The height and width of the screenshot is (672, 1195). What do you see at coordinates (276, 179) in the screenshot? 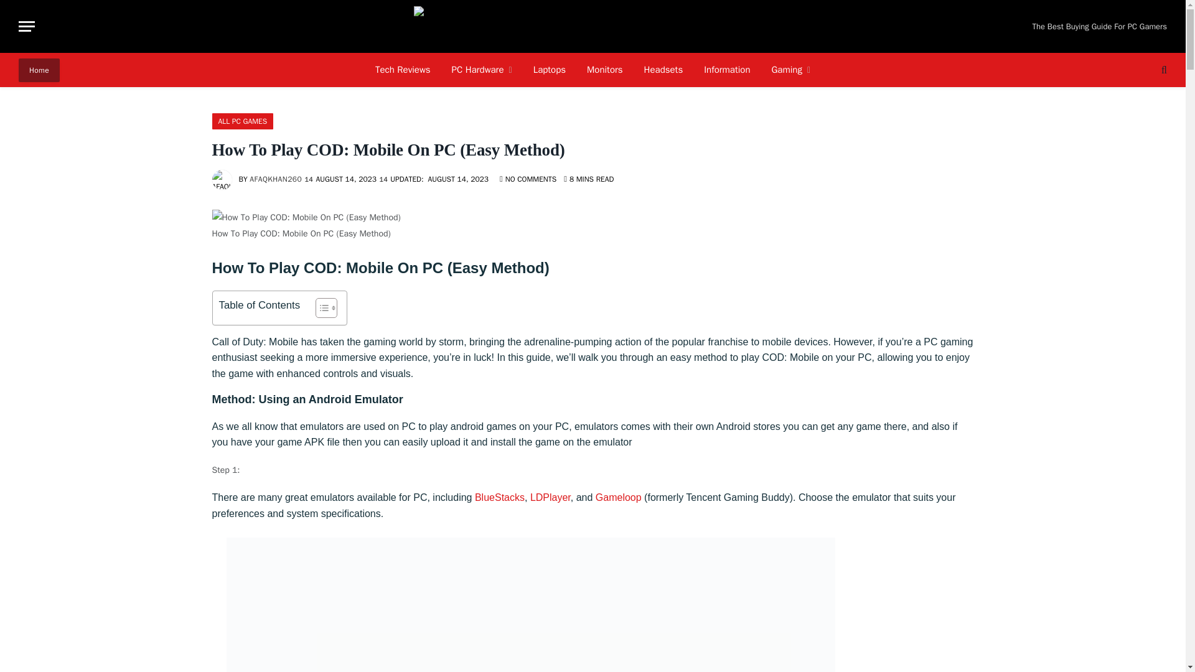
I see `Posts by Afaqkhan260` at bounding box center [276, 179].